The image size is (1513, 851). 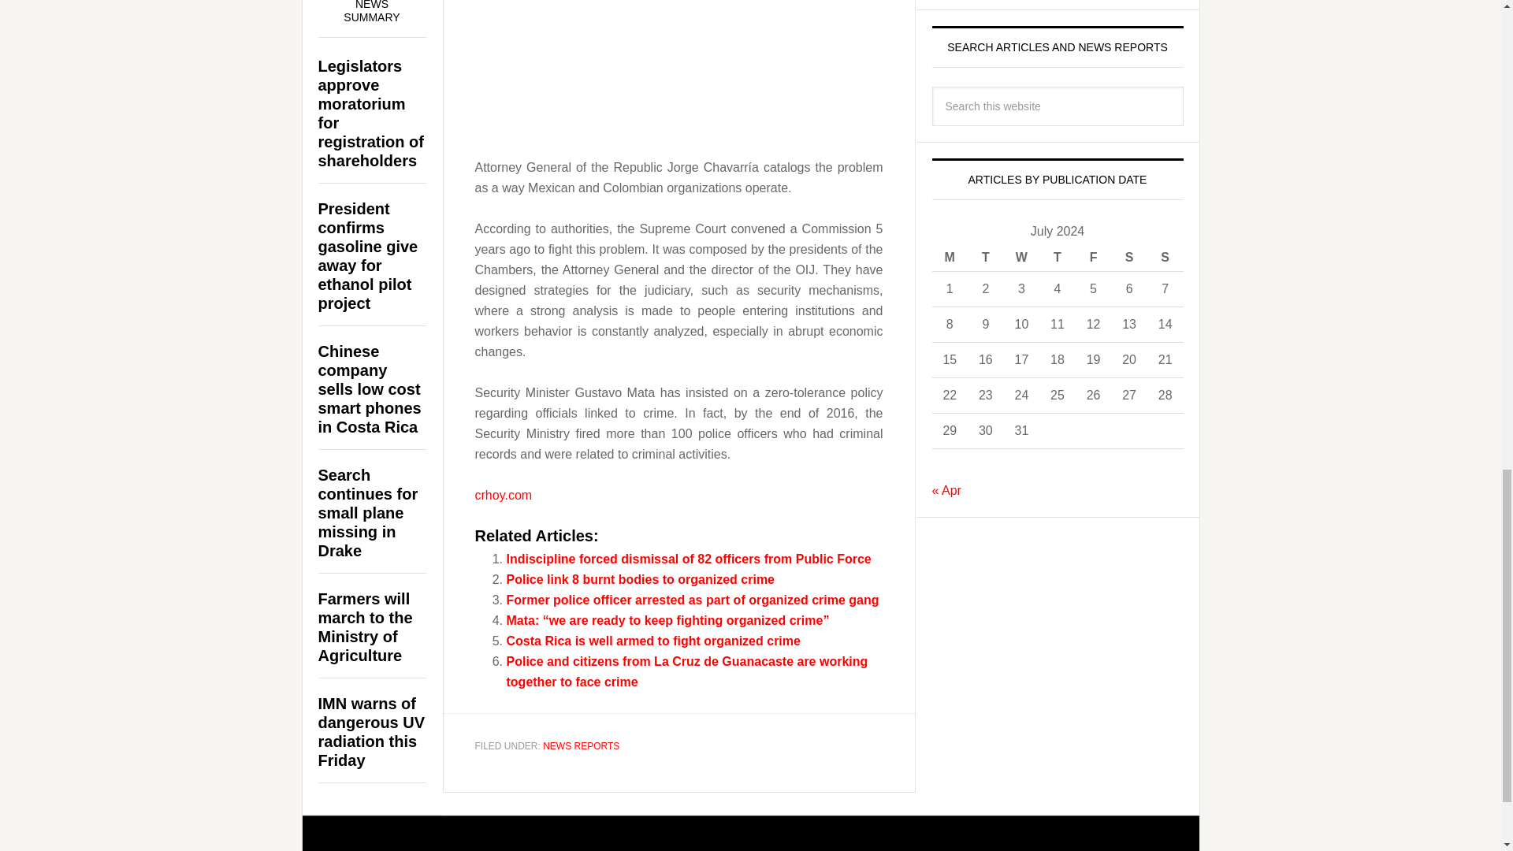 I want to click on Farmers will march to the Ministry of Agriculture, so click(x=366, y=627).